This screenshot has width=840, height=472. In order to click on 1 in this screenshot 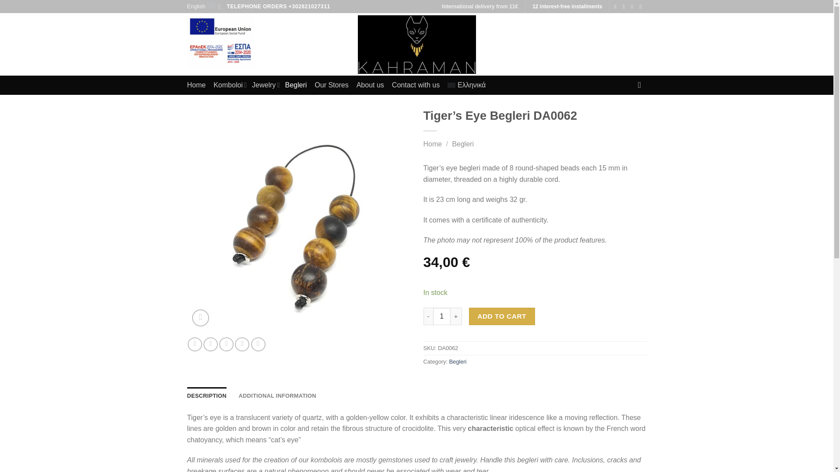, I will do `click(442, 316)`.